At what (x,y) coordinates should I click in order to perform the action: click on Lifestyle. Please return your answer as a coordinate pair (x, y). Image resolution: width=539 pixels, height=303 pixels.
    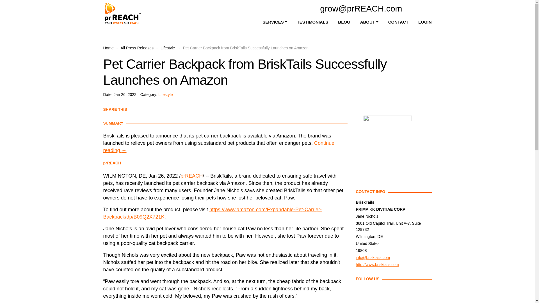
    Looking at the image, I should click on (168, 48).